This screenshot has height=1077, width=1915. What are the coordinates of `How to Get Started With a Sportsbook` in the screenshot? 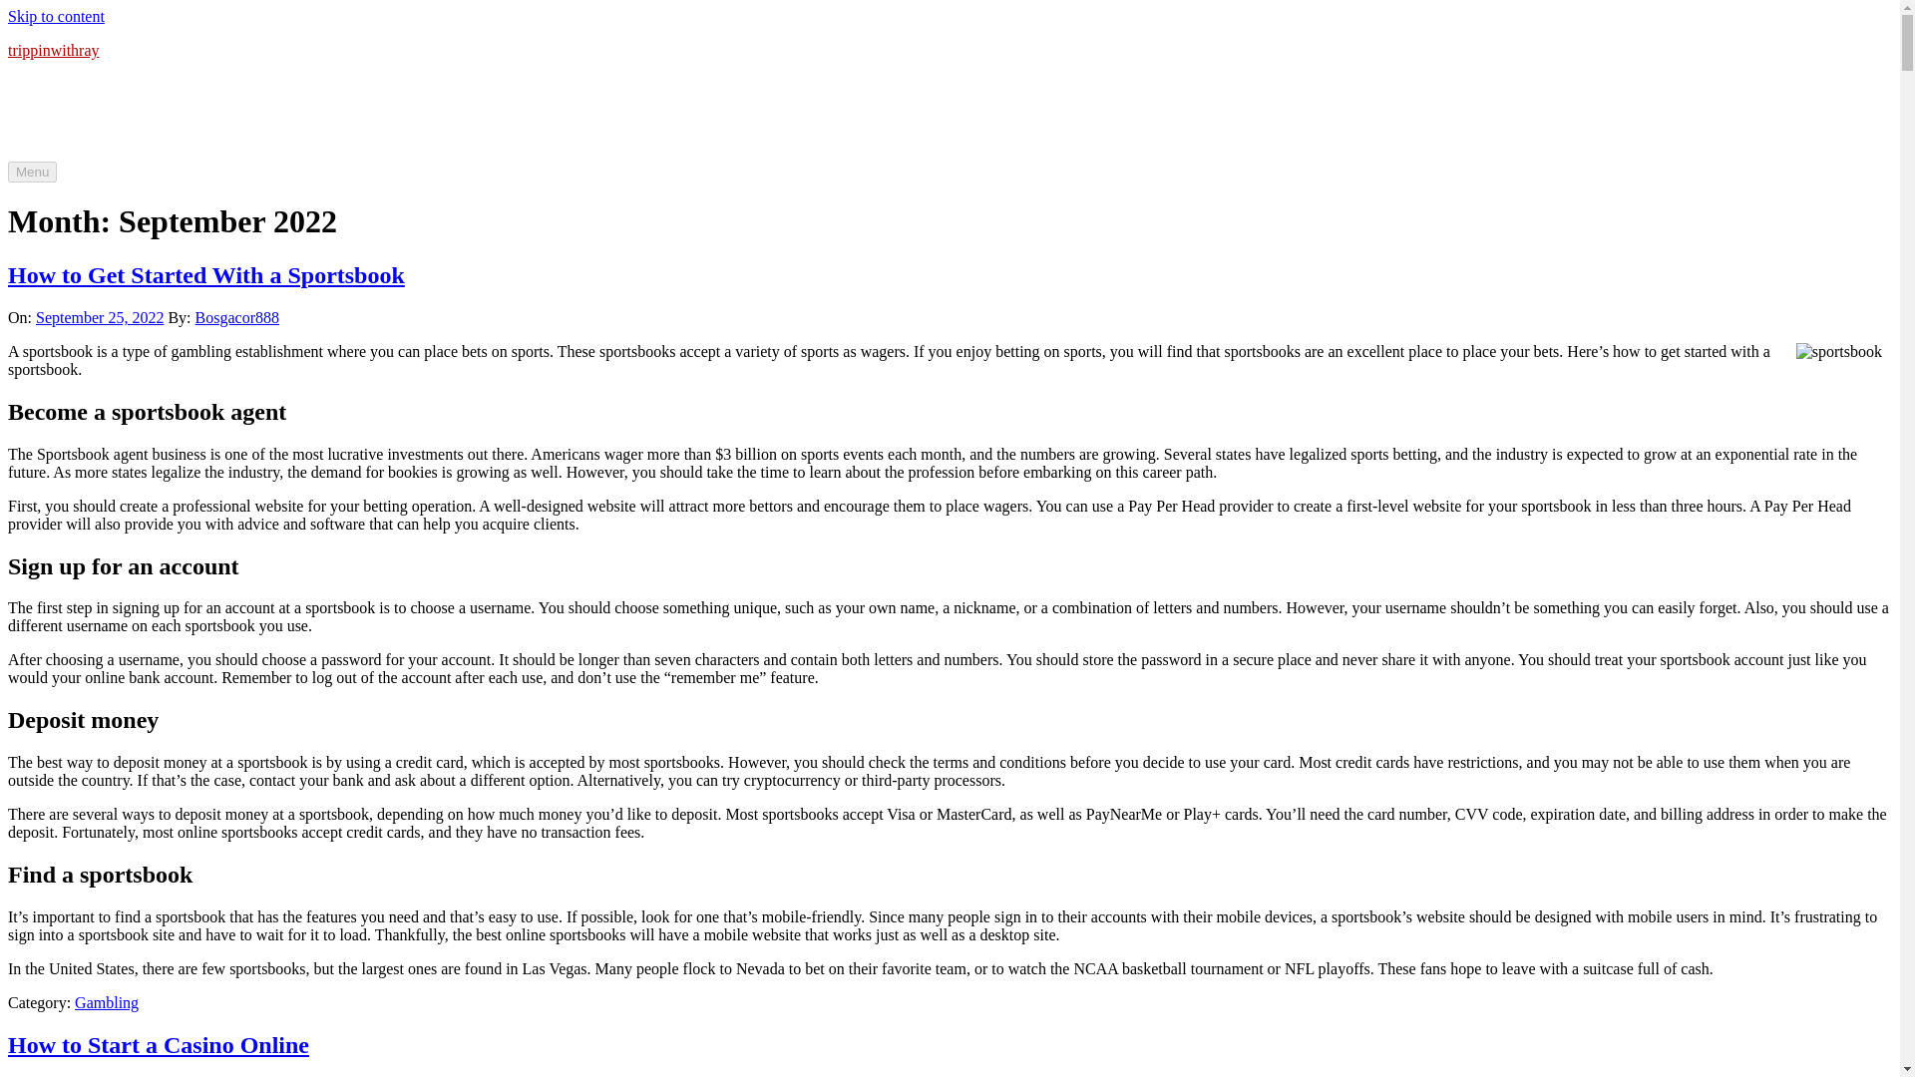 It's located at (205, 275).